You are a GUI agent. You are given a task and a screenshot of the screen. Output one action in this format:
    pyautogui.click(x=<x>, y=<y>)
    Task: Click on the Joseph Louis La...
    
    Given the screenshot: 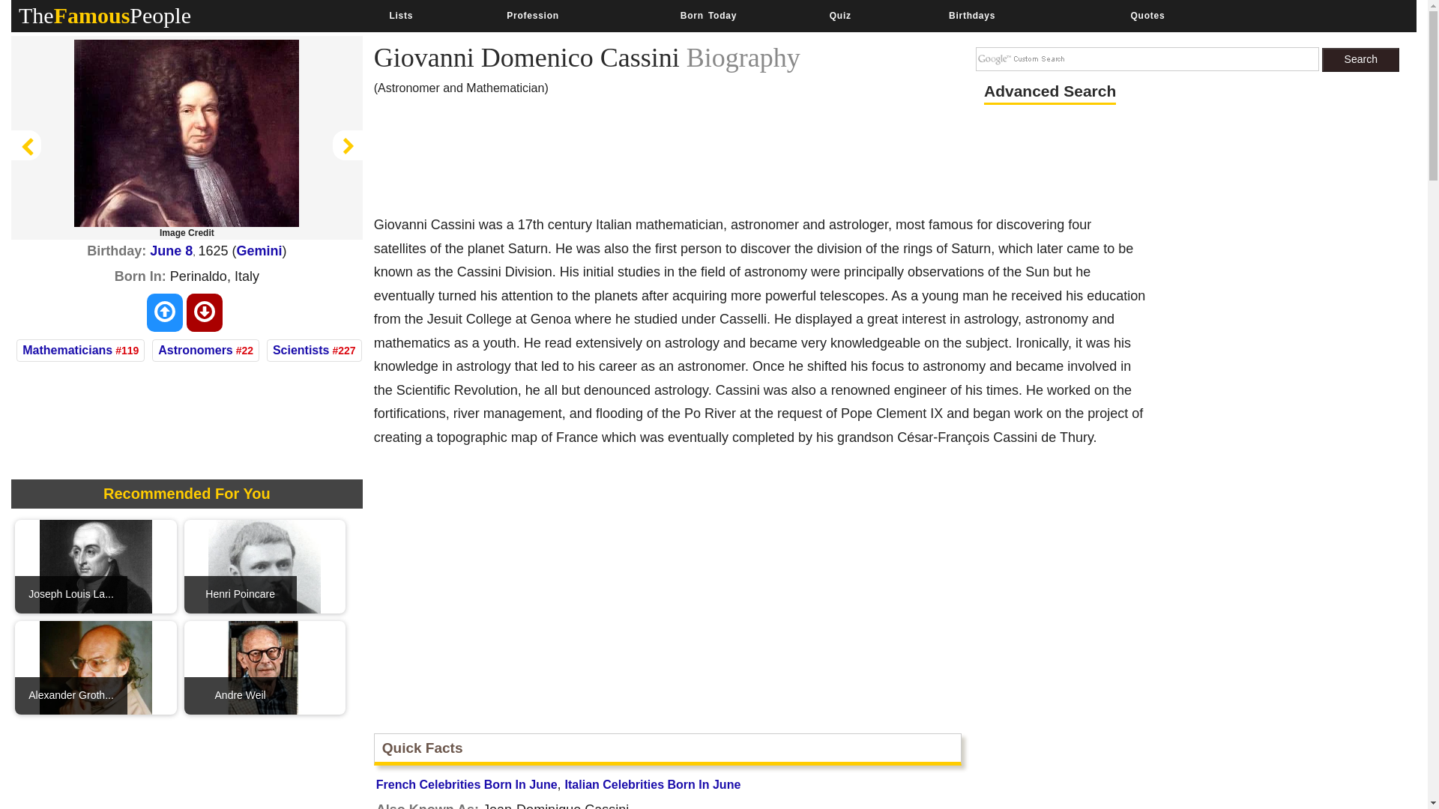 What is the action you would take?
    pyautogui.click(x=96, y=565)
    